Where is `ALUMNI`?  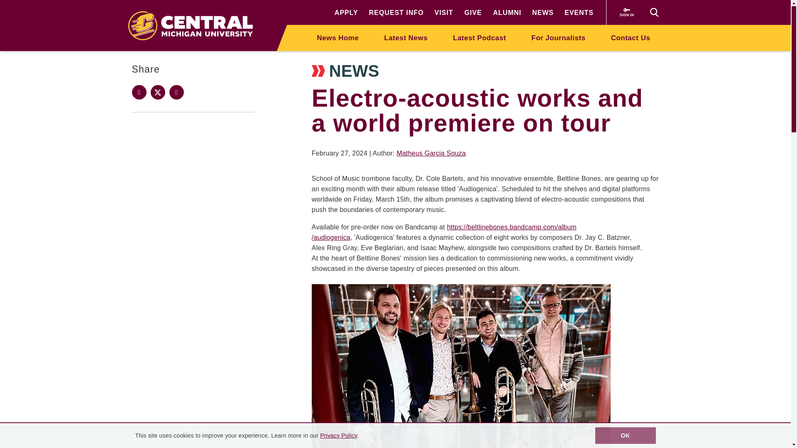
ALUMNI is located at coordinates (507, 12).